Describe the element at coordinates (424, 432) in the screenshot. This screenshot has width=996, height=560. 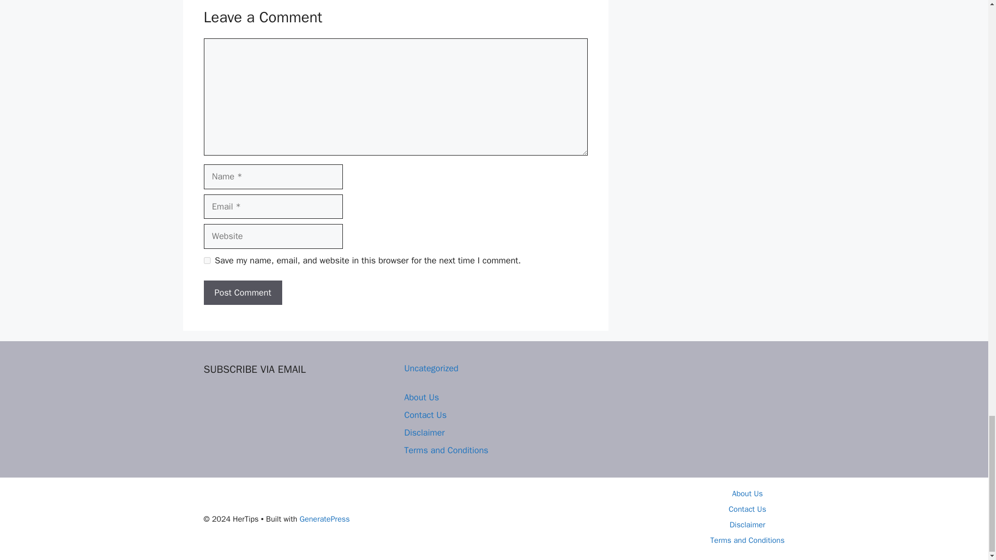
I see `Disclaimer` at that location.